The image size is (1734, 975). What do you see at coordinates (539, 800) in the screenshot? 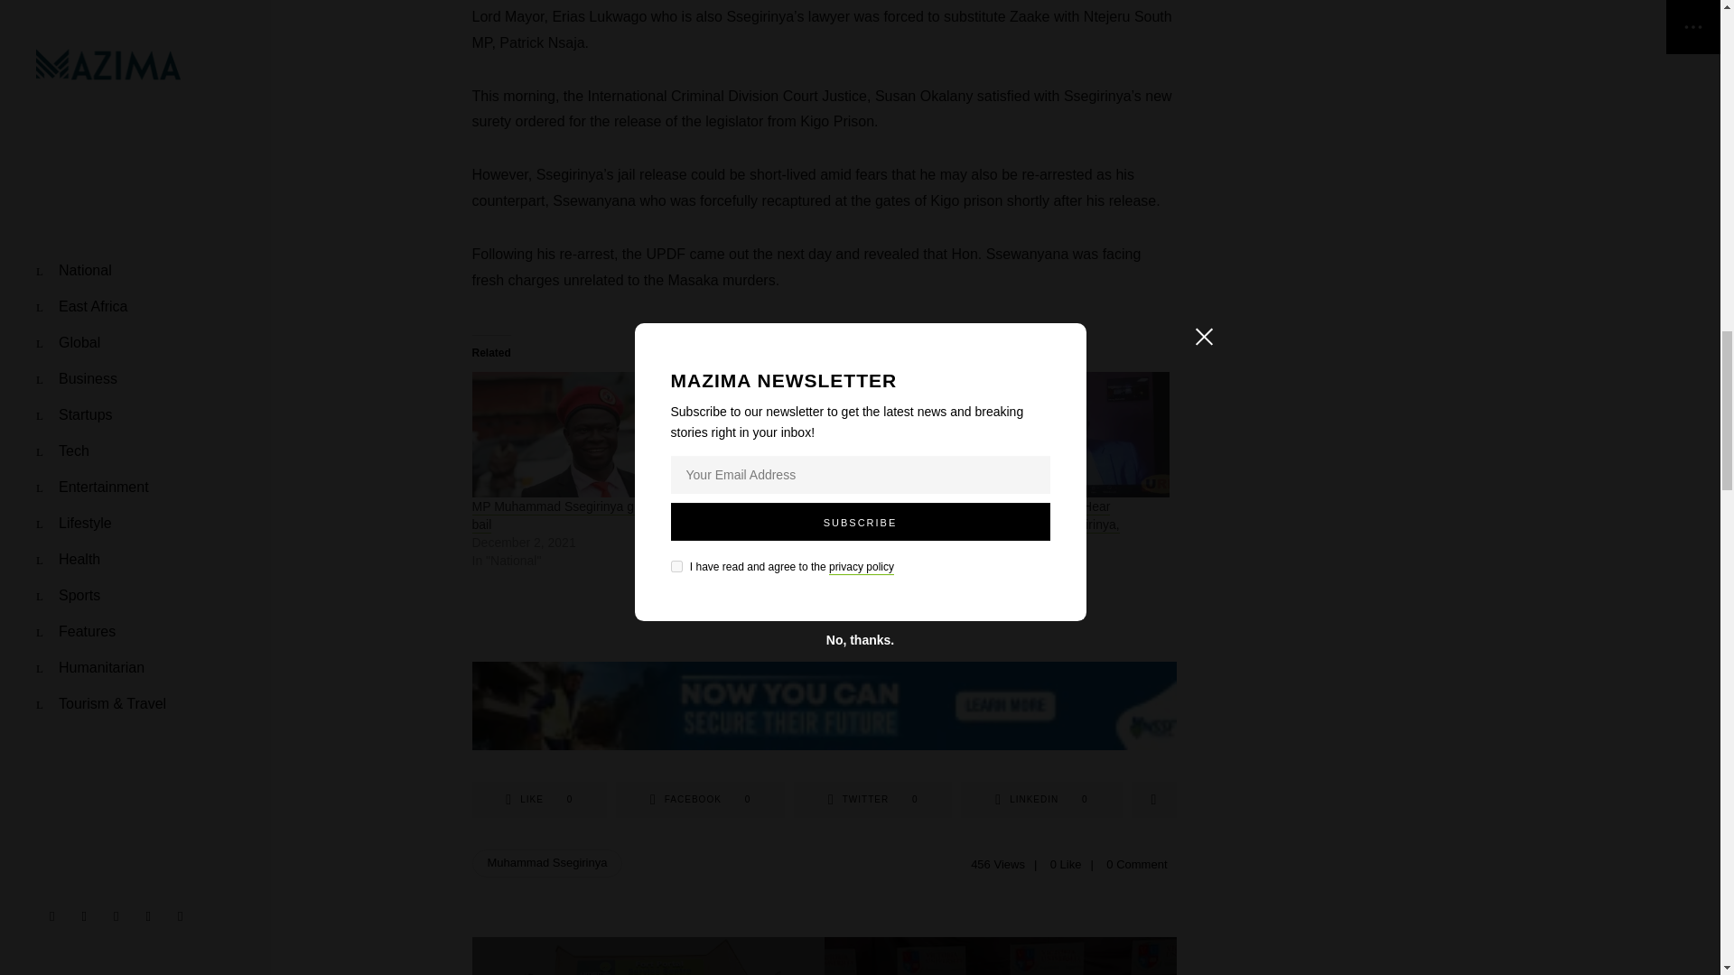
I see `MP Muhammad Ssegirinya granted bail` at bounding box center [539, 800].